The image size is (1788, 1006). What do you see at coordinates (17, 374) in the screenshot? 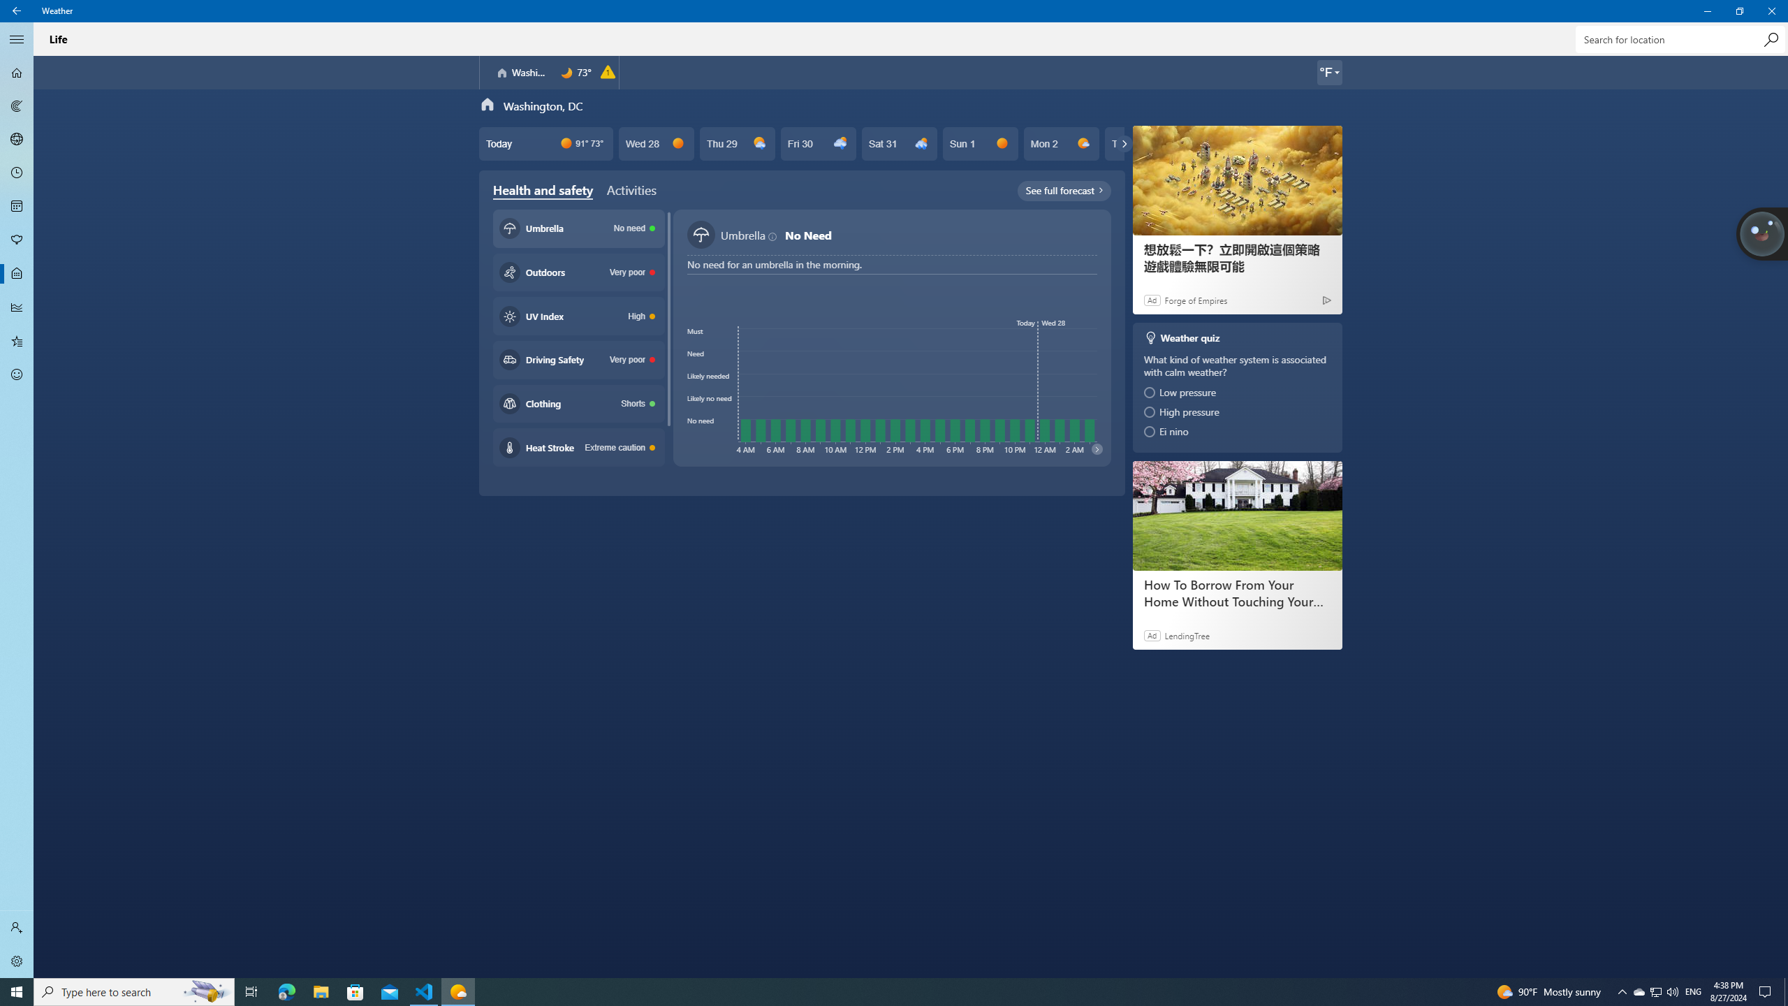
I see `Send Feedback - Not Selected` at bounding box center [17, 374].